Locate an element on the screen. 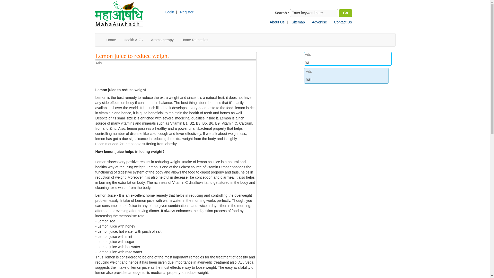 The image size is (494, 278). Aromatherapy is located at coordinates (162, 40).